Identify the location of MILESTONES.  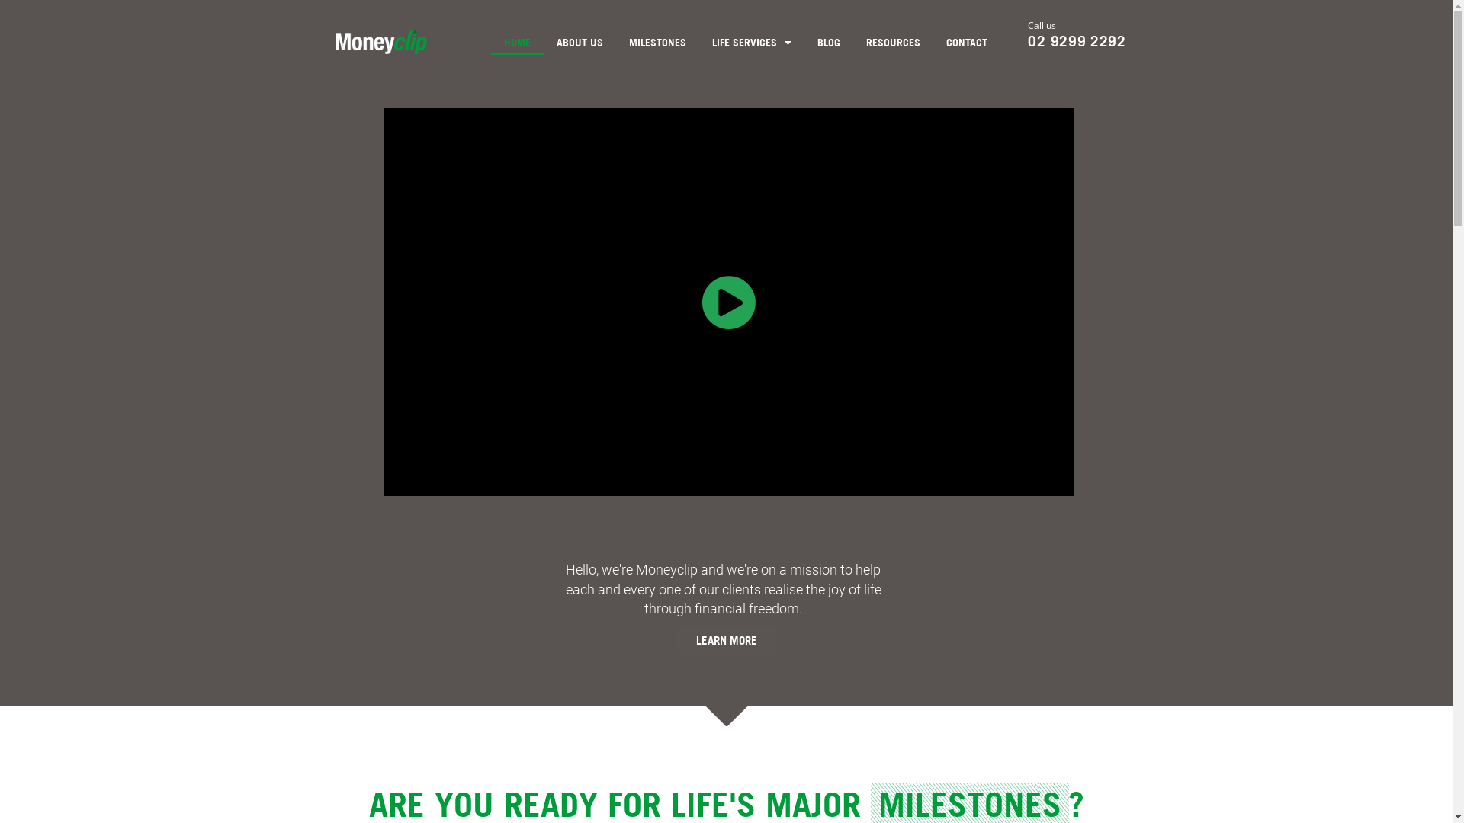
(657, 43).